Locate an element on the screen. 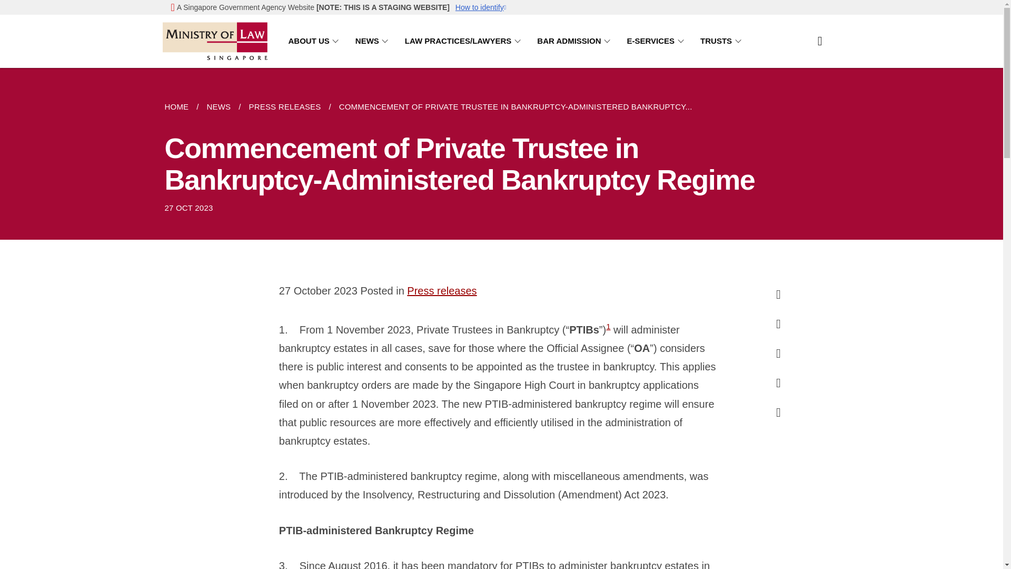 This screenshot has height=569, width=1011. BAR ADMISSION is located at coordinates (575, 41).